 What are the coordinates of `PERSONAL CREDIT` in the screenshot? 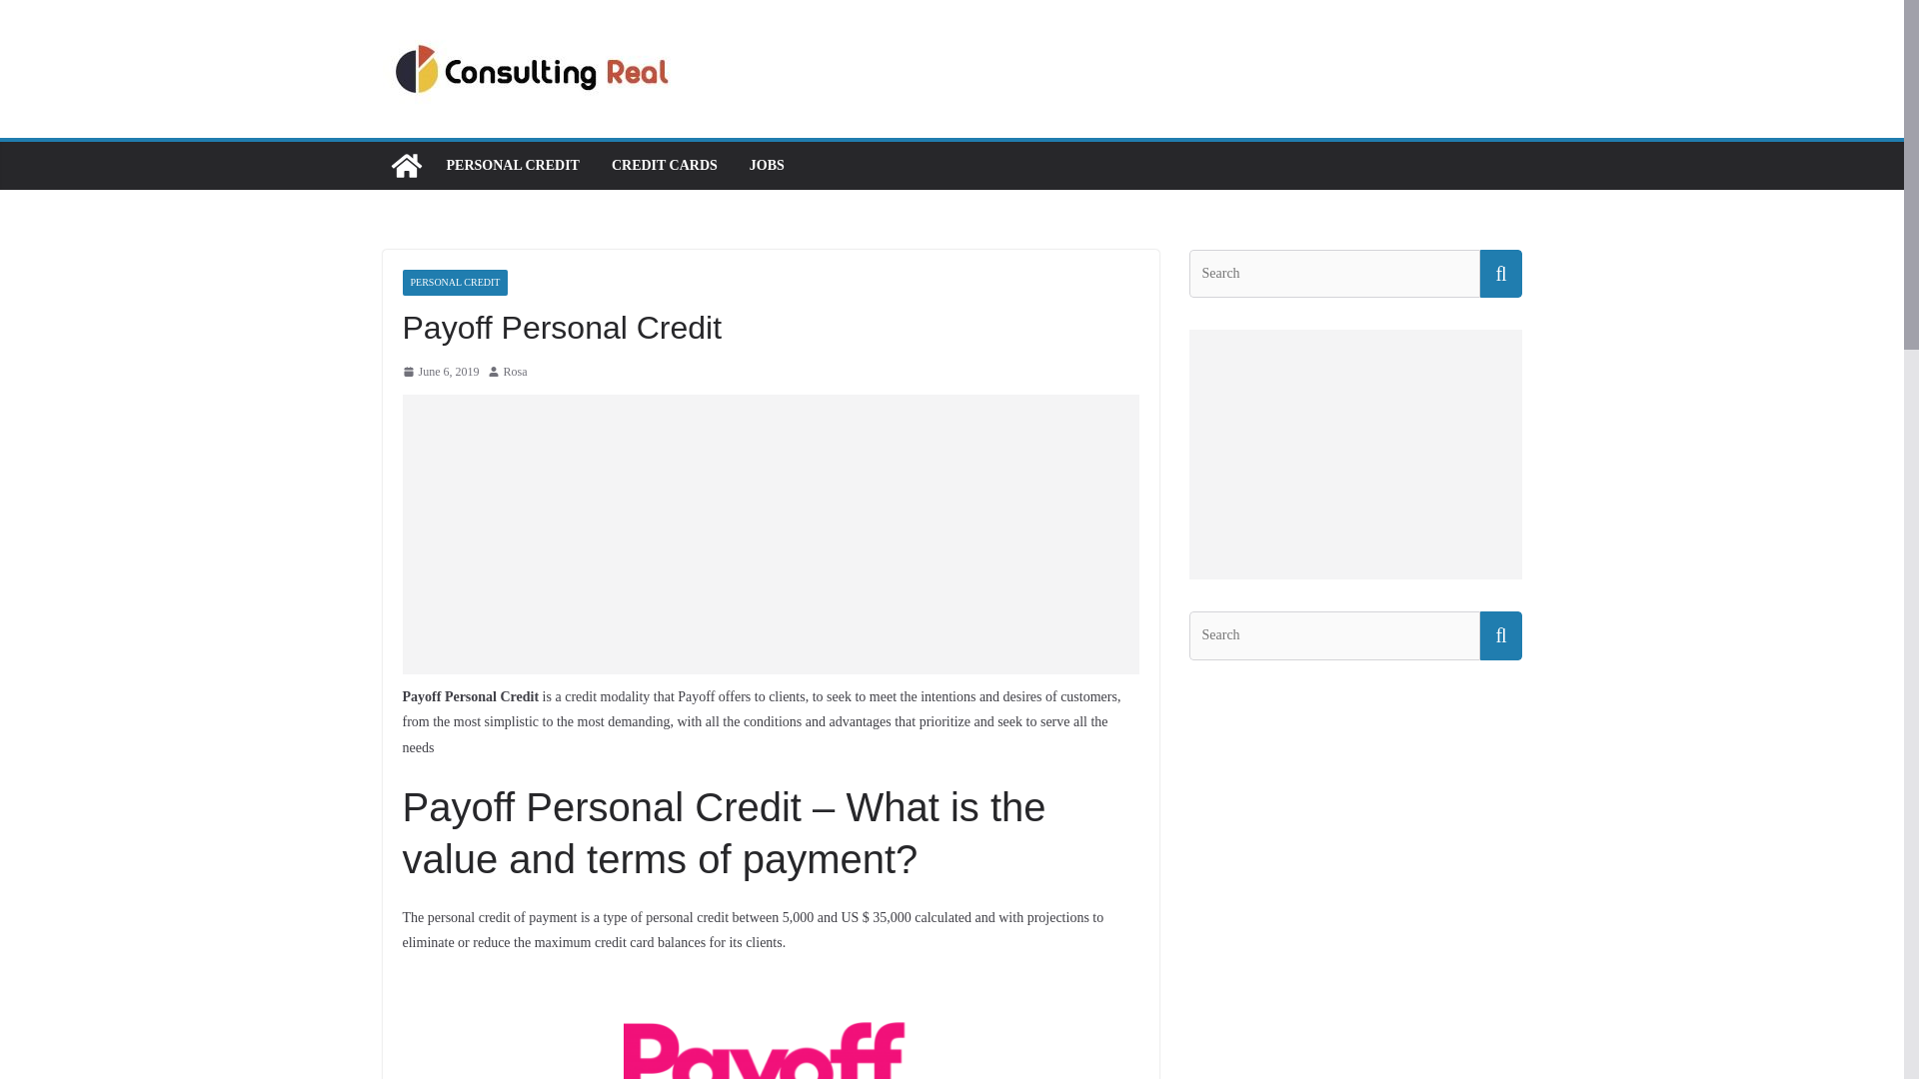 It's located at (454, 282).